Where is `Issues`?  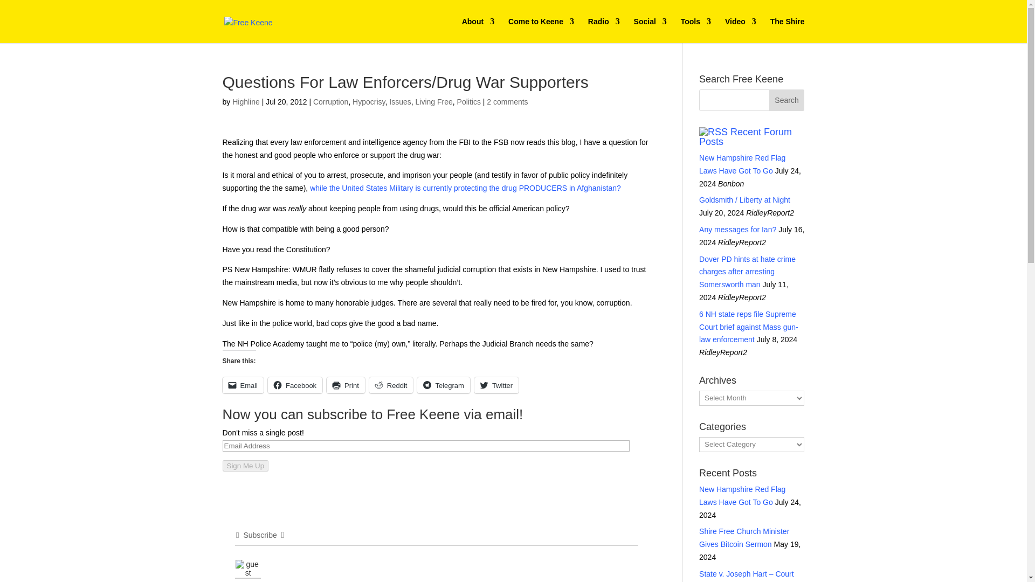 Issues is located at coordinates (400, 101).